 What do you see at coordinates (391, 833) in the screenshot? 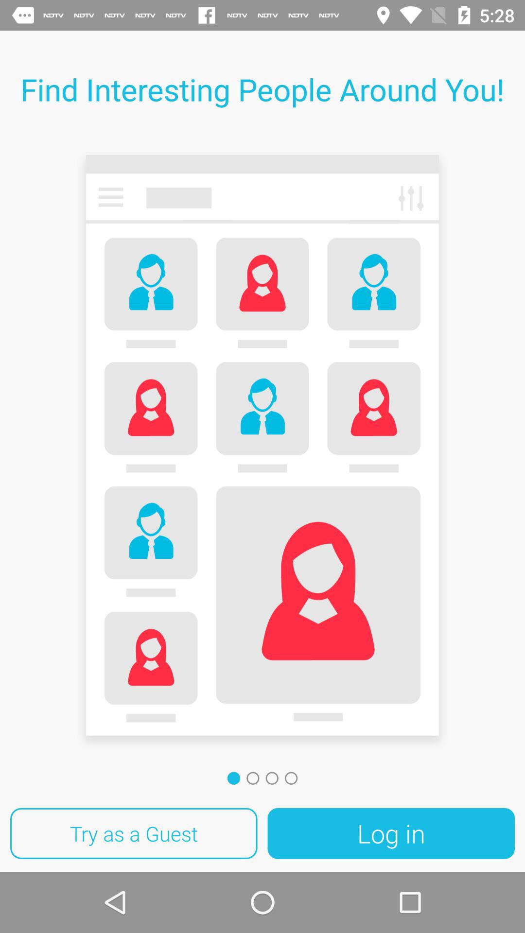
I see `scroll to the log in` at bounding box center [391, 833].